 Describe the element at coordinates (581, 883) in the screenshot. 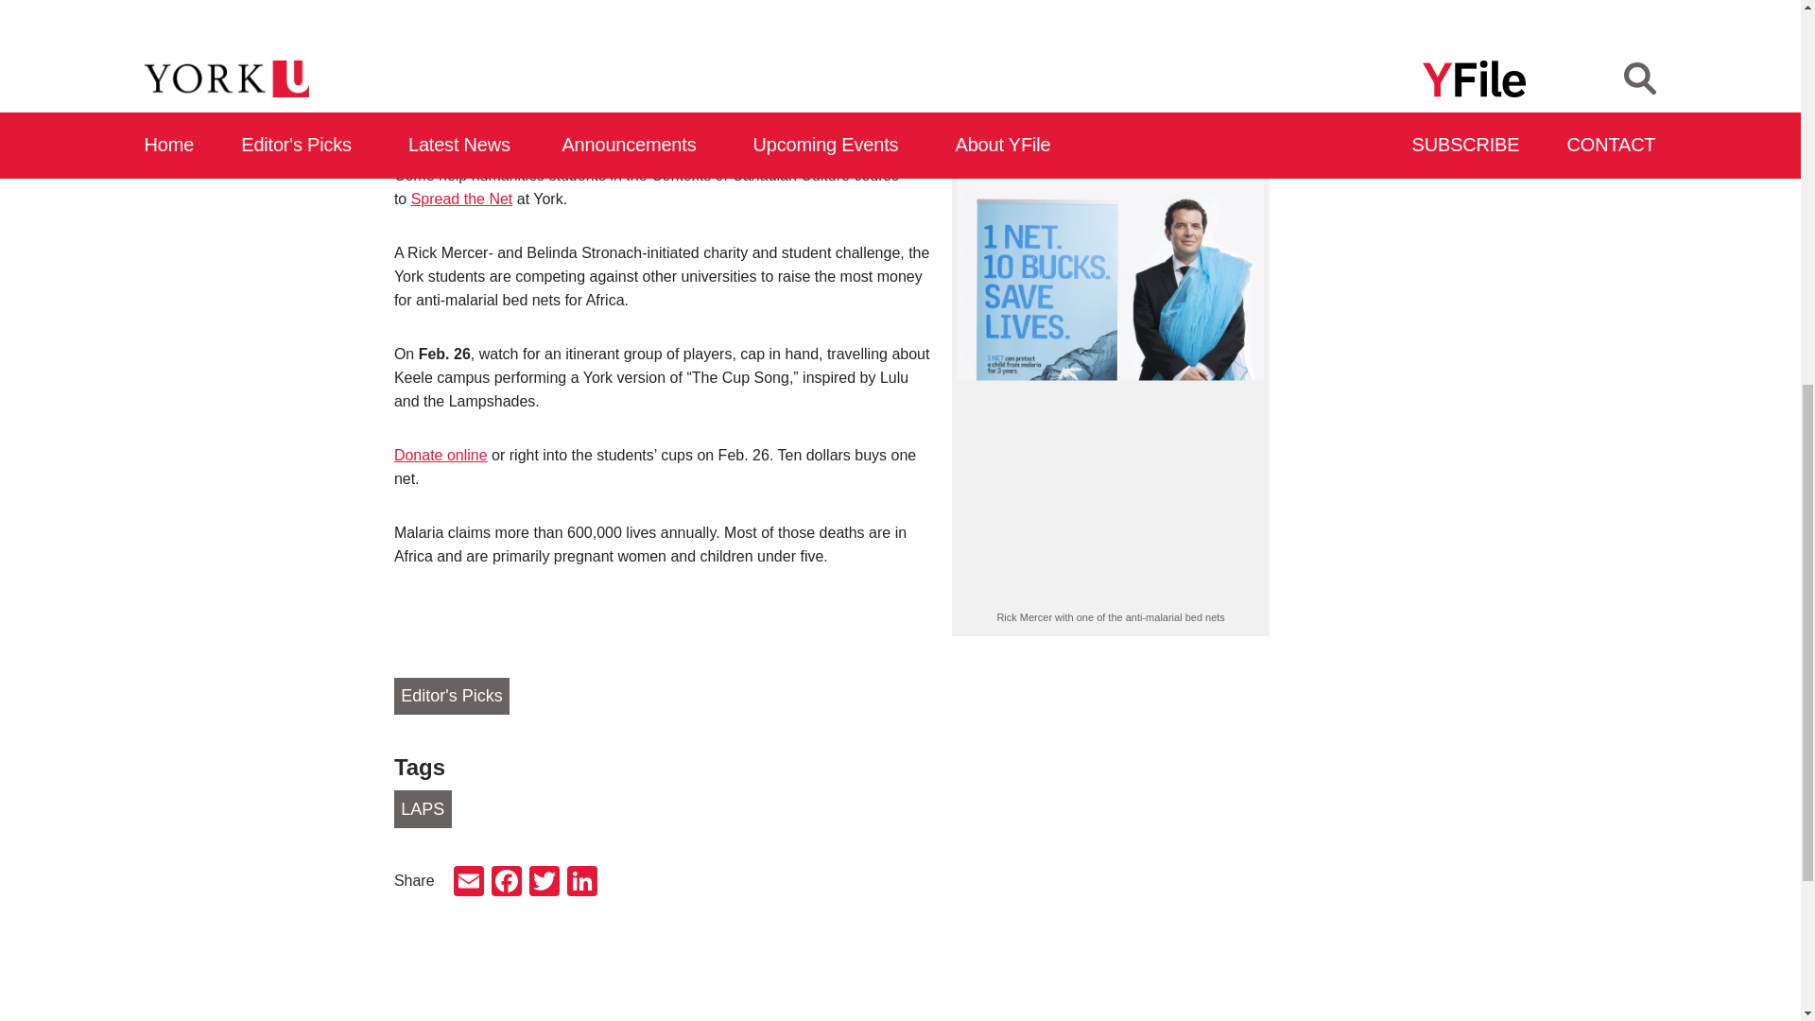

I see `LinkedIn` at that location.